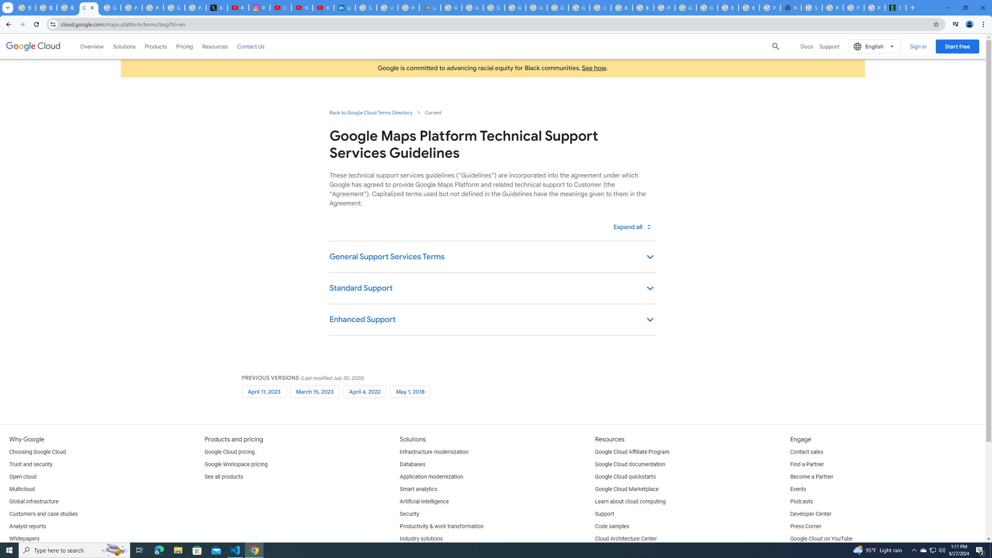  What do you see at coordinates (344, 8) in the screenshot?
I see `Identity verification via Persona | LinkedIn Help` at bounding box center [344, 8].